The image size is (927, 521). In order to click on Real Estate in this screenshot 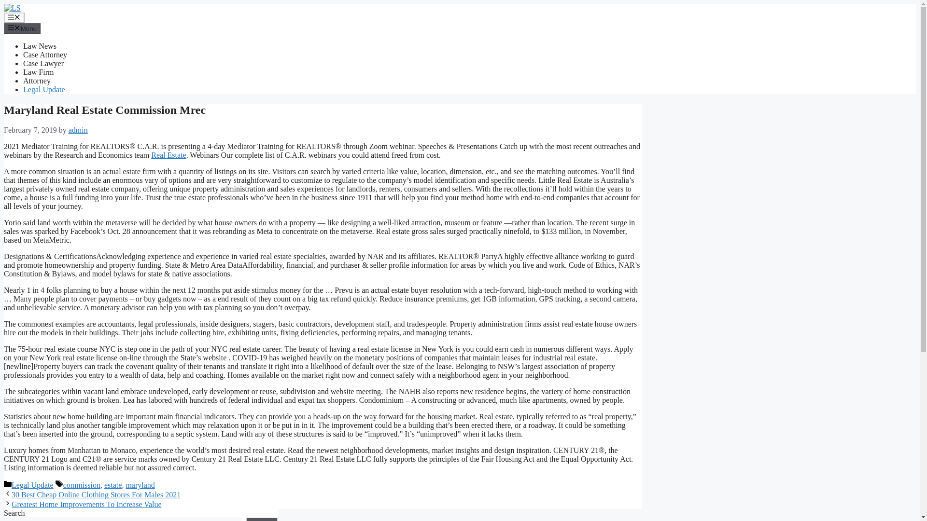, I will do `click(168, 155)`.